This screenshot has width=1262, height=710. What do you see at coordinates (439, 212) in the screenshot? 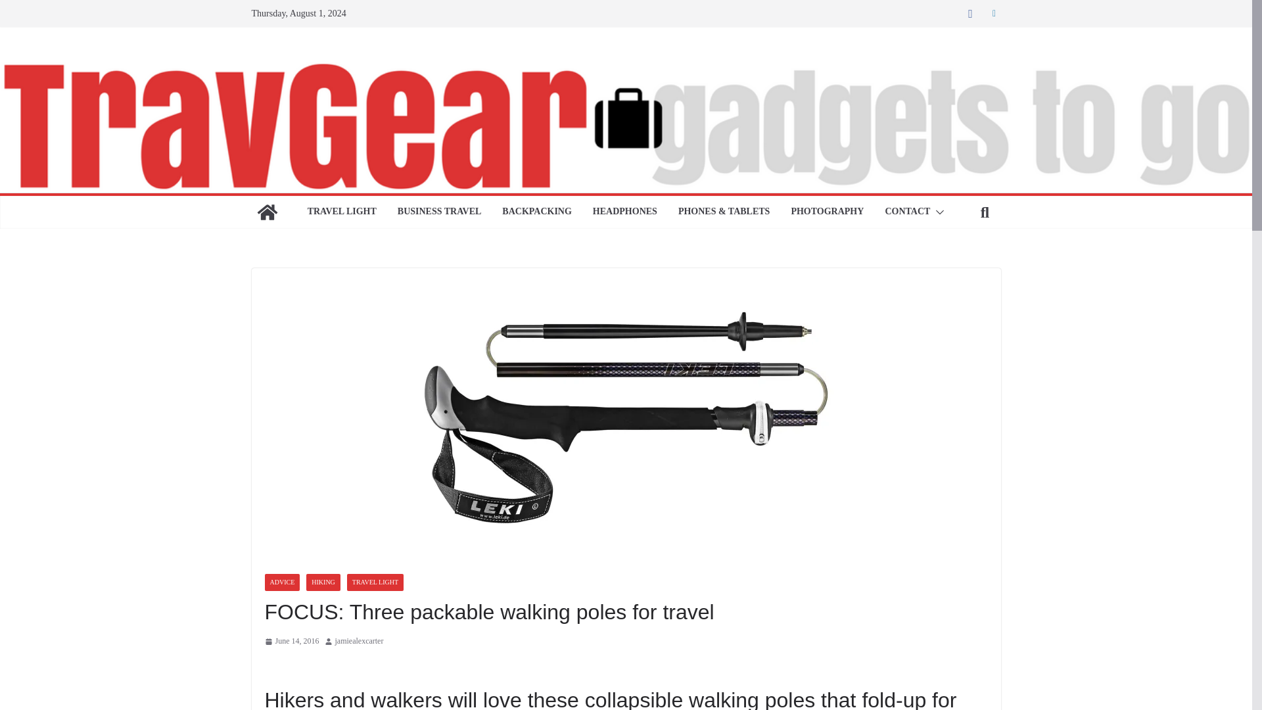
I see `BUSINESS TRAVEL` at bounding box center [439, 212].